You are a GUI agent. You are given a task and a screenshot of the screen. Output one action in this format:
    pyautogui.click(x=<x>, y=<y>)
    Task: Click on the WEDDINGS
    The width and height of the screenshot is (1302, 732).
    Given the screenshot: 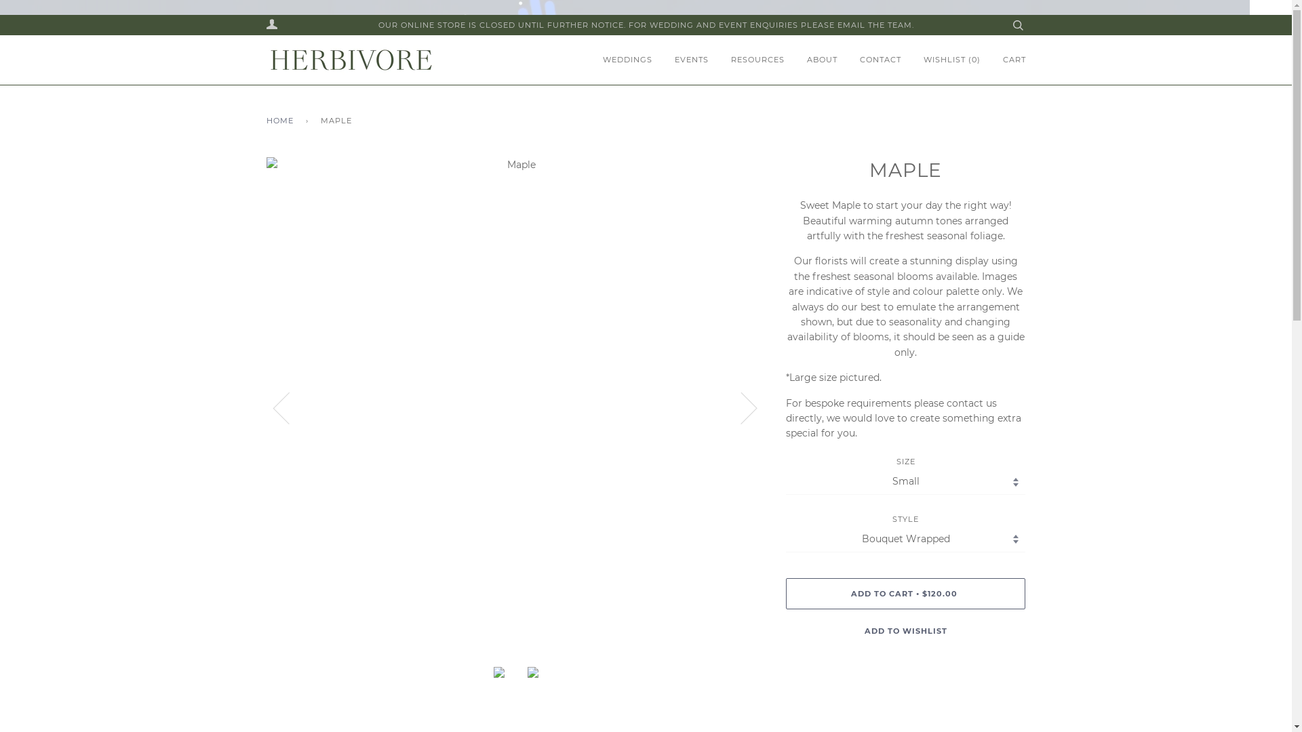 What is the action you would take?
    pyautogui.click(x=624, y=60)
    